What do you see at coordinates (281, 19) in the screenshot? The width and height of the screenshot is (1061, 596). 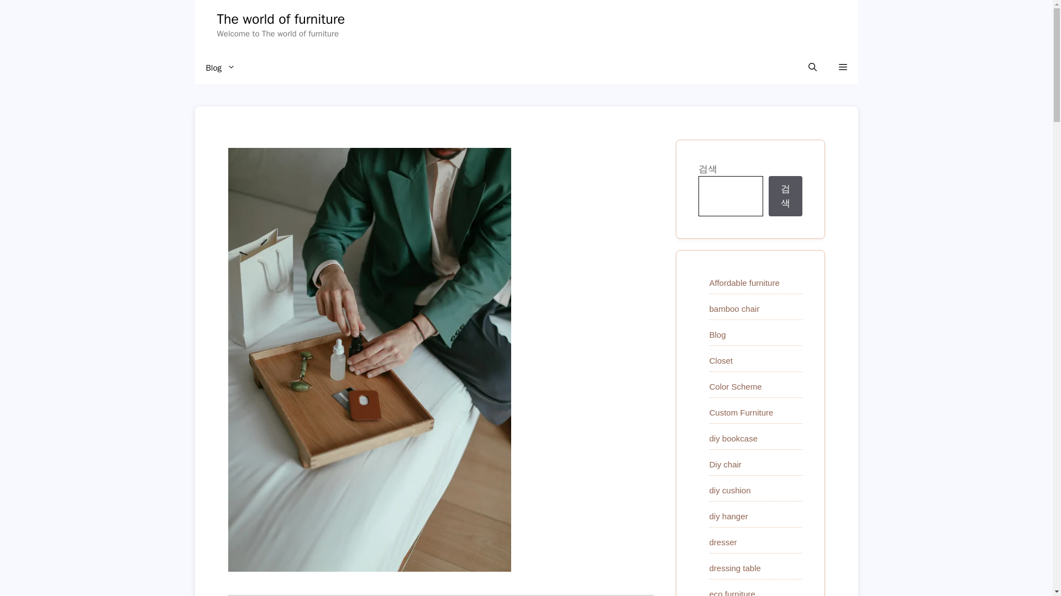 I see `The world of furniture` at bounding box center [281, 19].